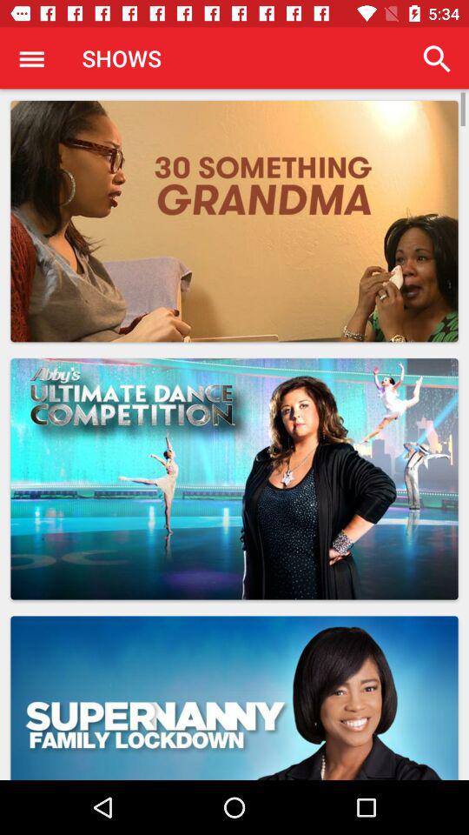 The height and width of the screenshot is (835, 469). What do you see at coordinates (31, 58) in the screenshot?
I see `press the item to the left of the shows app` at bounding box center [31, 58].